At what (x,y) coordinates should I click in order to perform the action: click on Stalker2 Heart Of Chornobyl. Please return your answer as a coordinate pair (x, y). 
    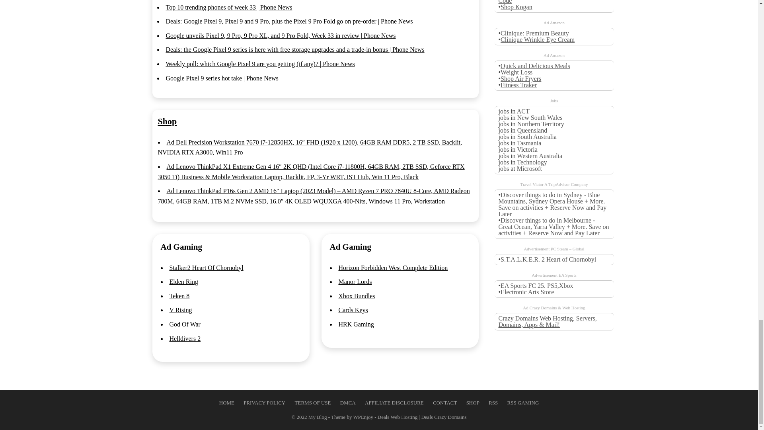
    Looking at the image, I should click on (207, 268).